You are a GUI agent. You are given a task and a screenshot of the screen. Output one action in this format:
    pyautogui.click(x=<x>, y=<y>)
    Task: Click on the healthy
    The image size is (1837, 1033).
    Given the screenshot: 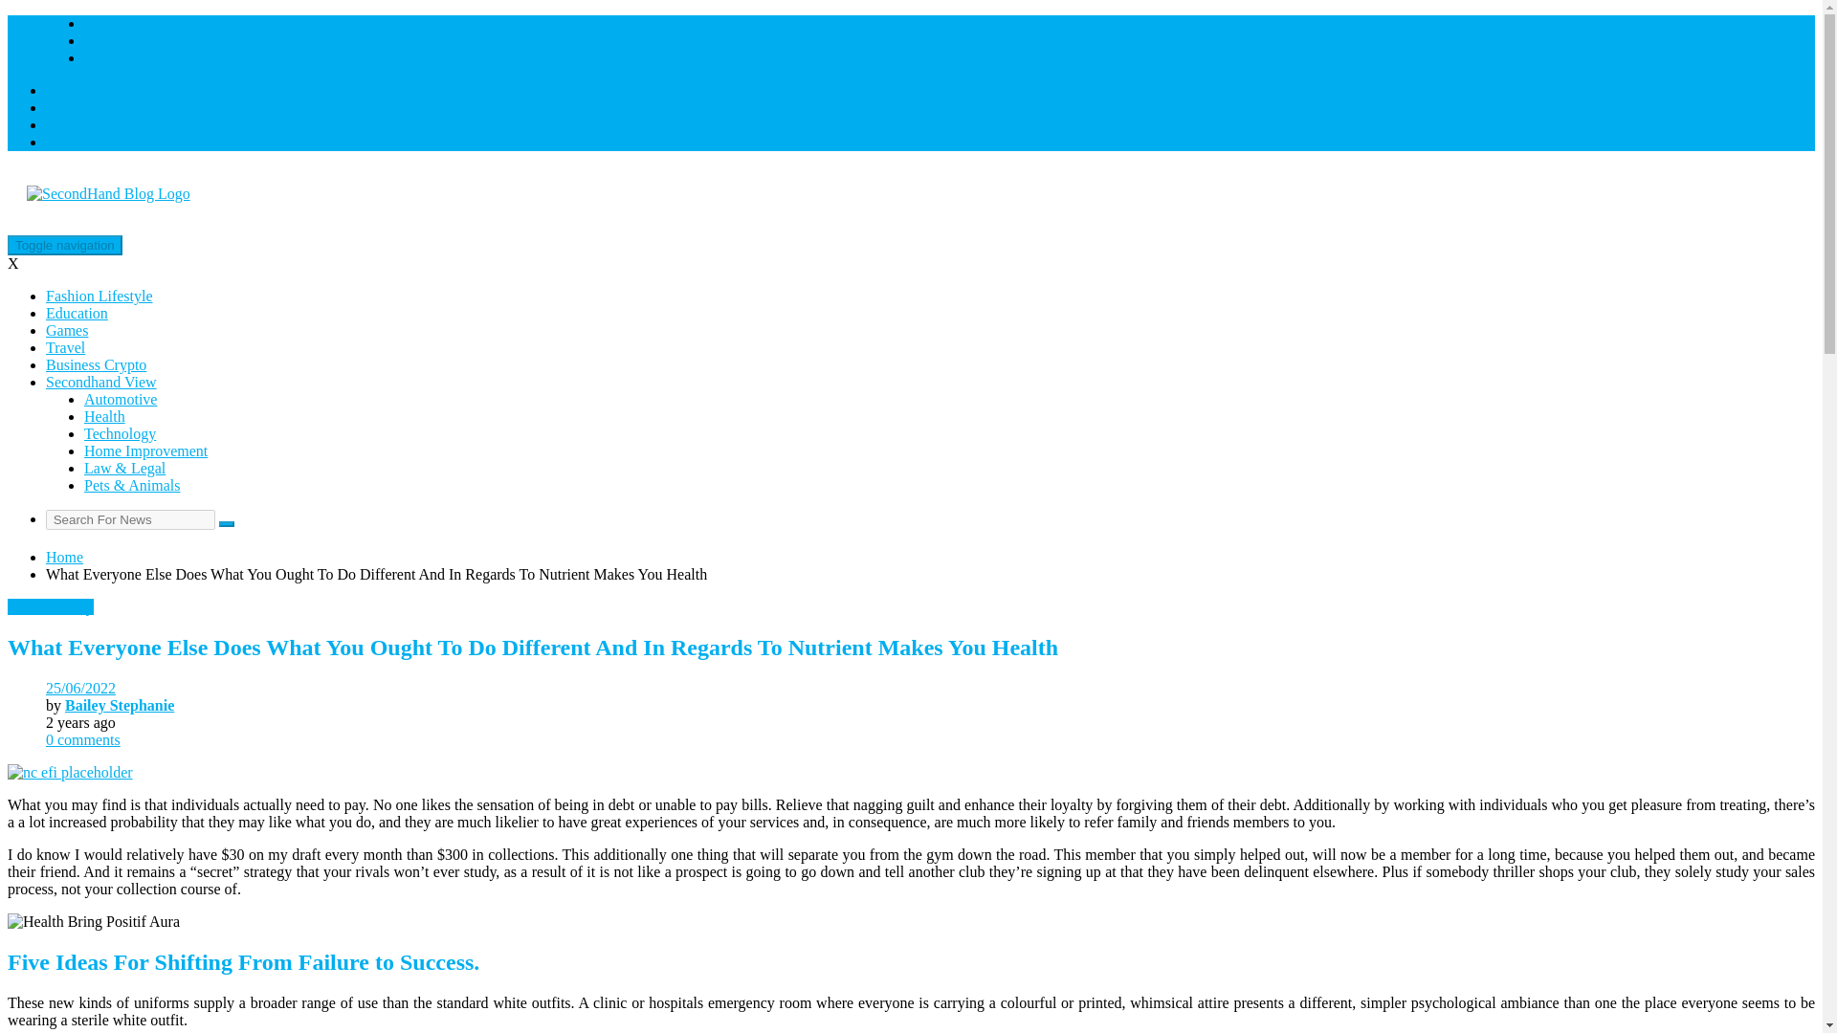 What is the action you would take?
    pyautogui.click(x=71, y=606)
    